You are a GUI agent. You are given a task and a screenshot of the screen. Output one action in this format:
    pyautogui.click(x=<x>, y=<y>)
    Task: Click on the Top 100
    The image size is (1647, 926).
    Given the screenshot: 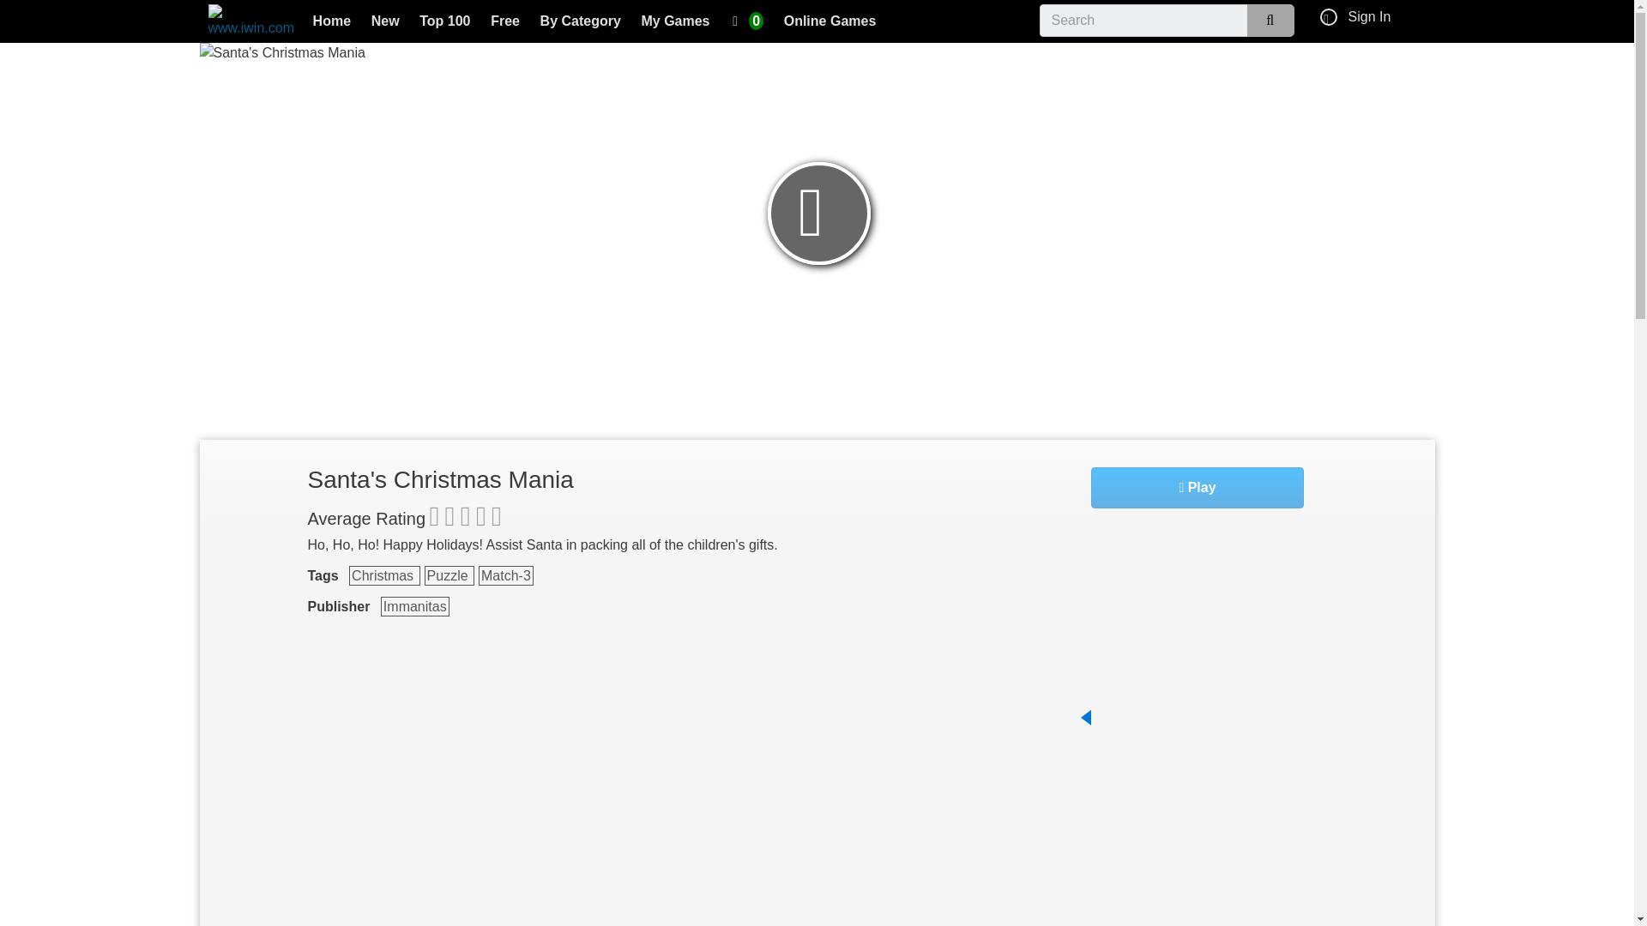 What is the action you would take?
    pyautogui.click(x=445, y=22)
    